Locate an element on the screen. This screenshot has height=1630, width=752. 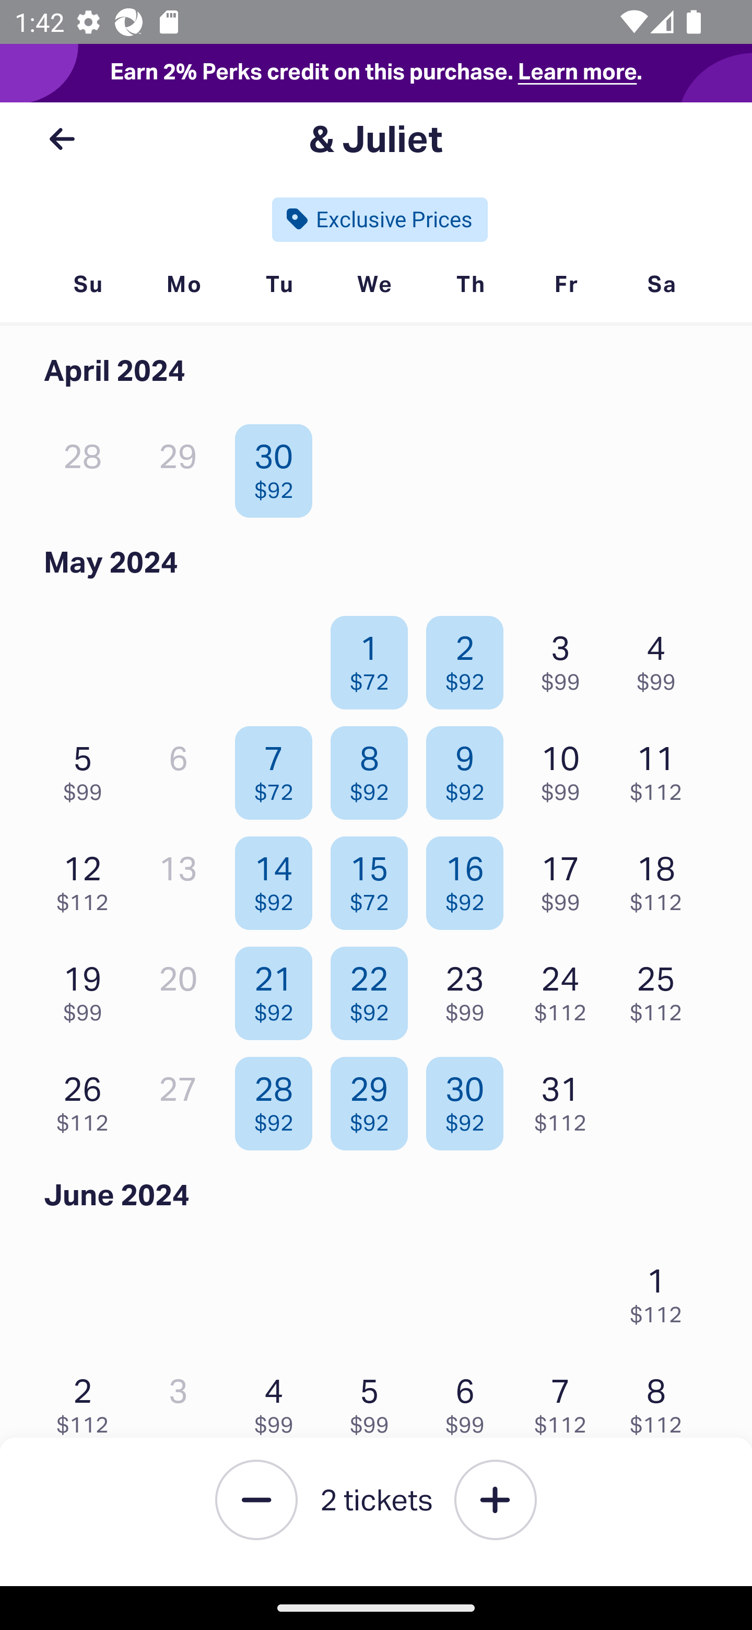
24 $112 is located at coordinates (566, 988).